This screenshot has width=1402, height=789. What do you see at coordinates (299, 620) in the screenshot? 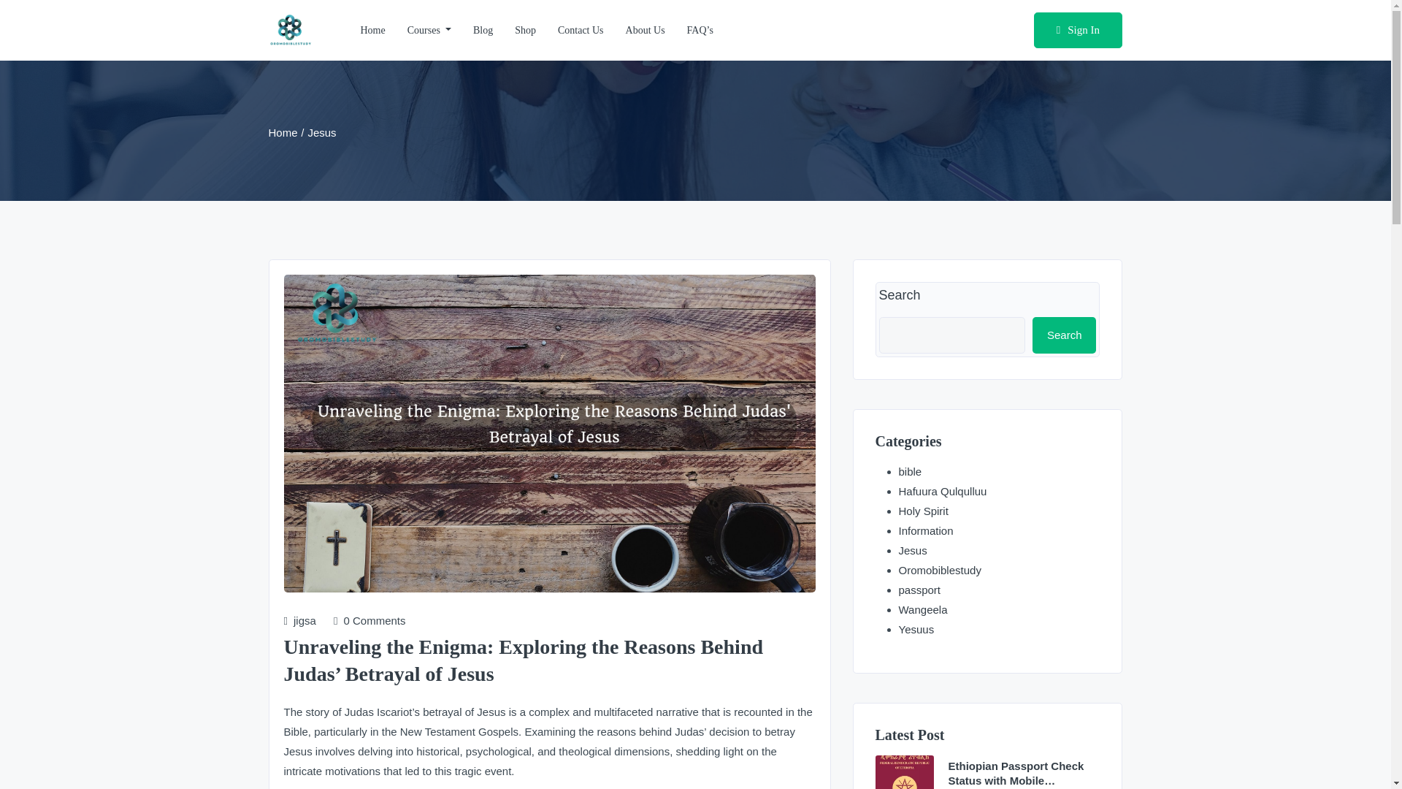
I see `jigsa` at bounding box center [299, 620].